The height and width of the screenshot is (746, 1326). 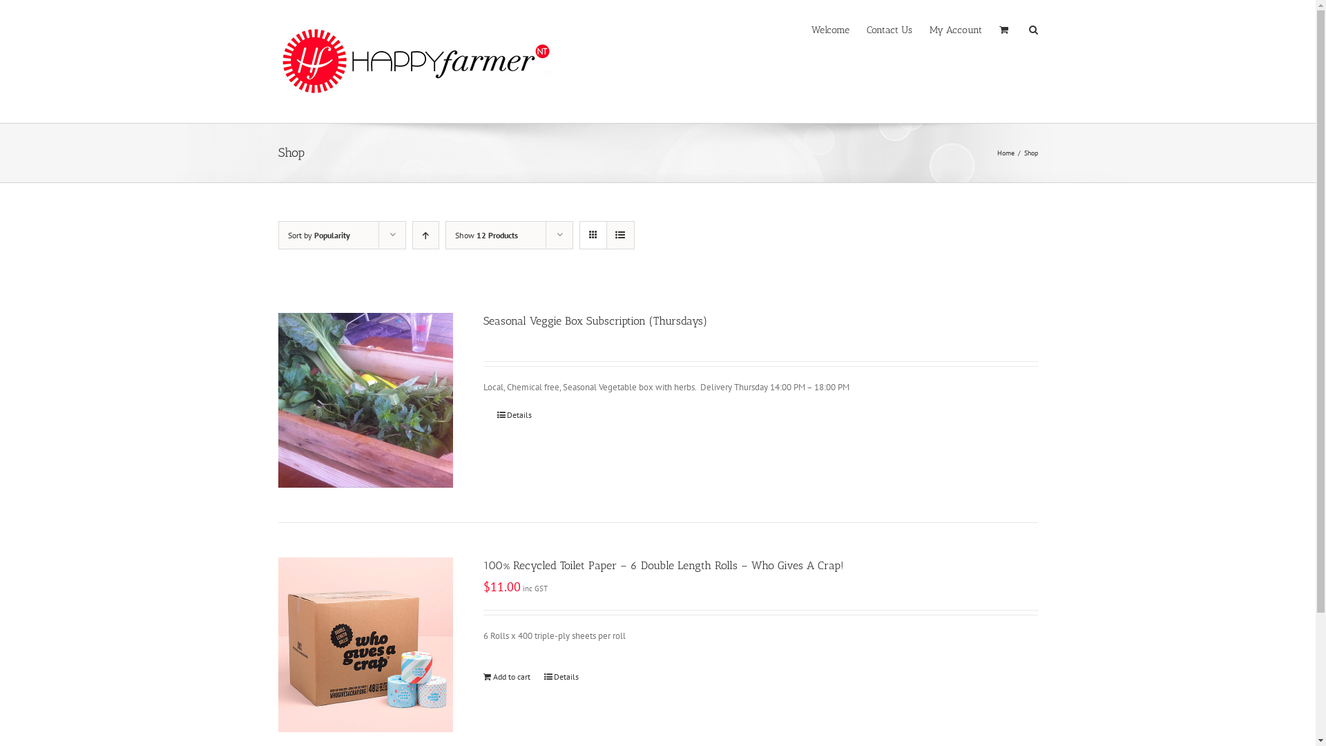 What do you see at coordinates (889, 29) in the screenshot?
I see `Contact Us` at bounding box center [889, 29].